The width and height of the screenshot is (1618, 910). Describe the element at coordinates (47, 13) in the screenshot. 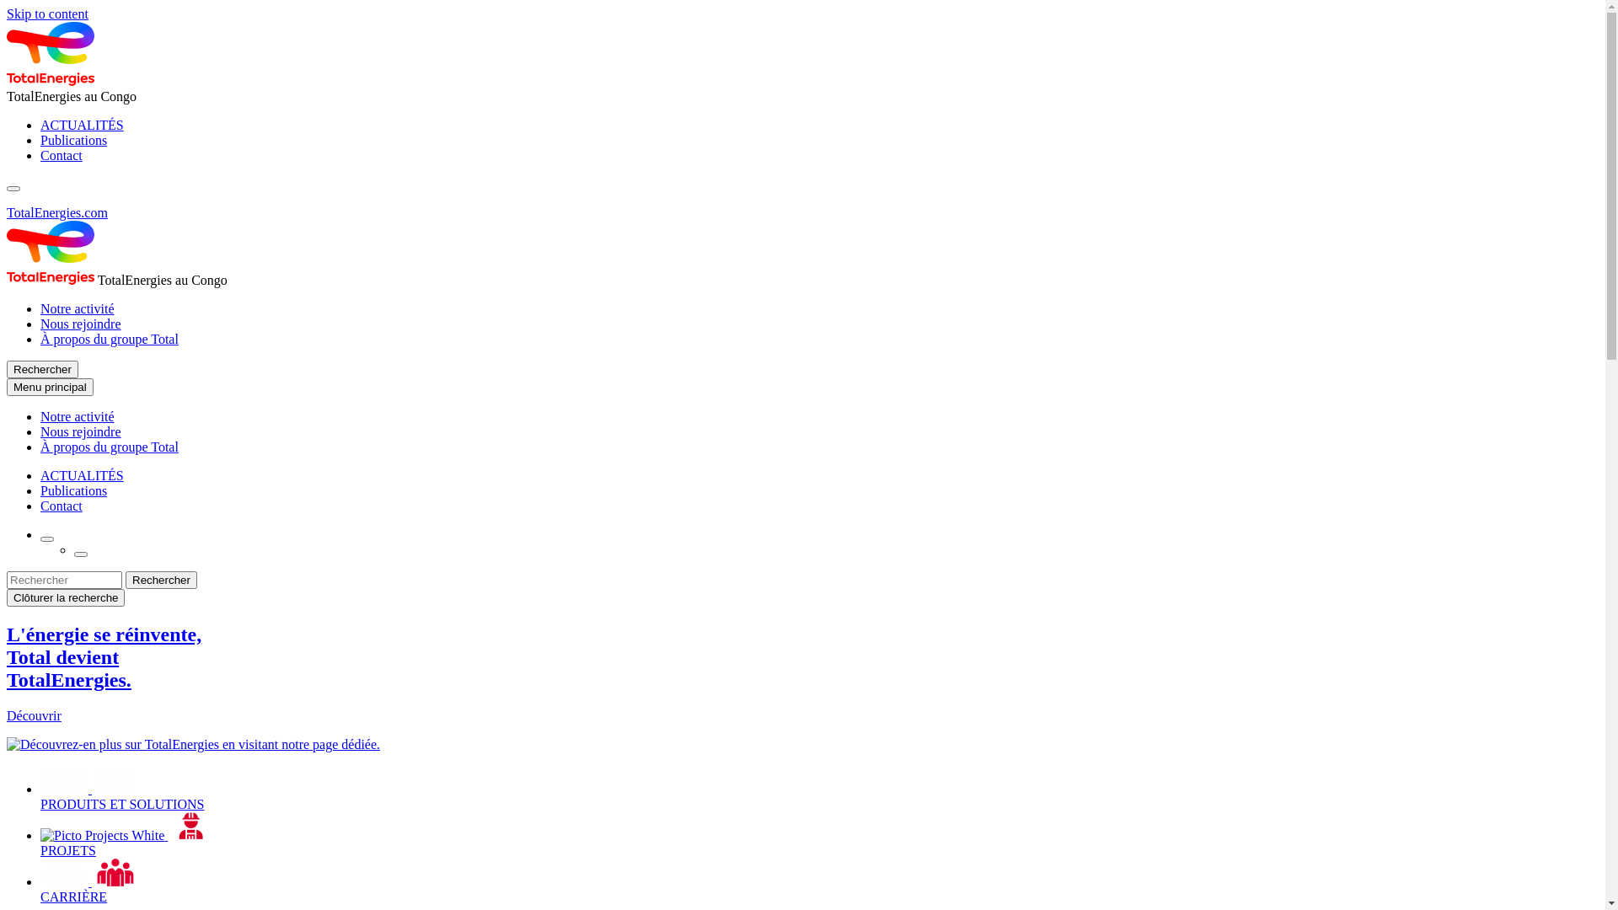

I see `Skip to content` at that location.